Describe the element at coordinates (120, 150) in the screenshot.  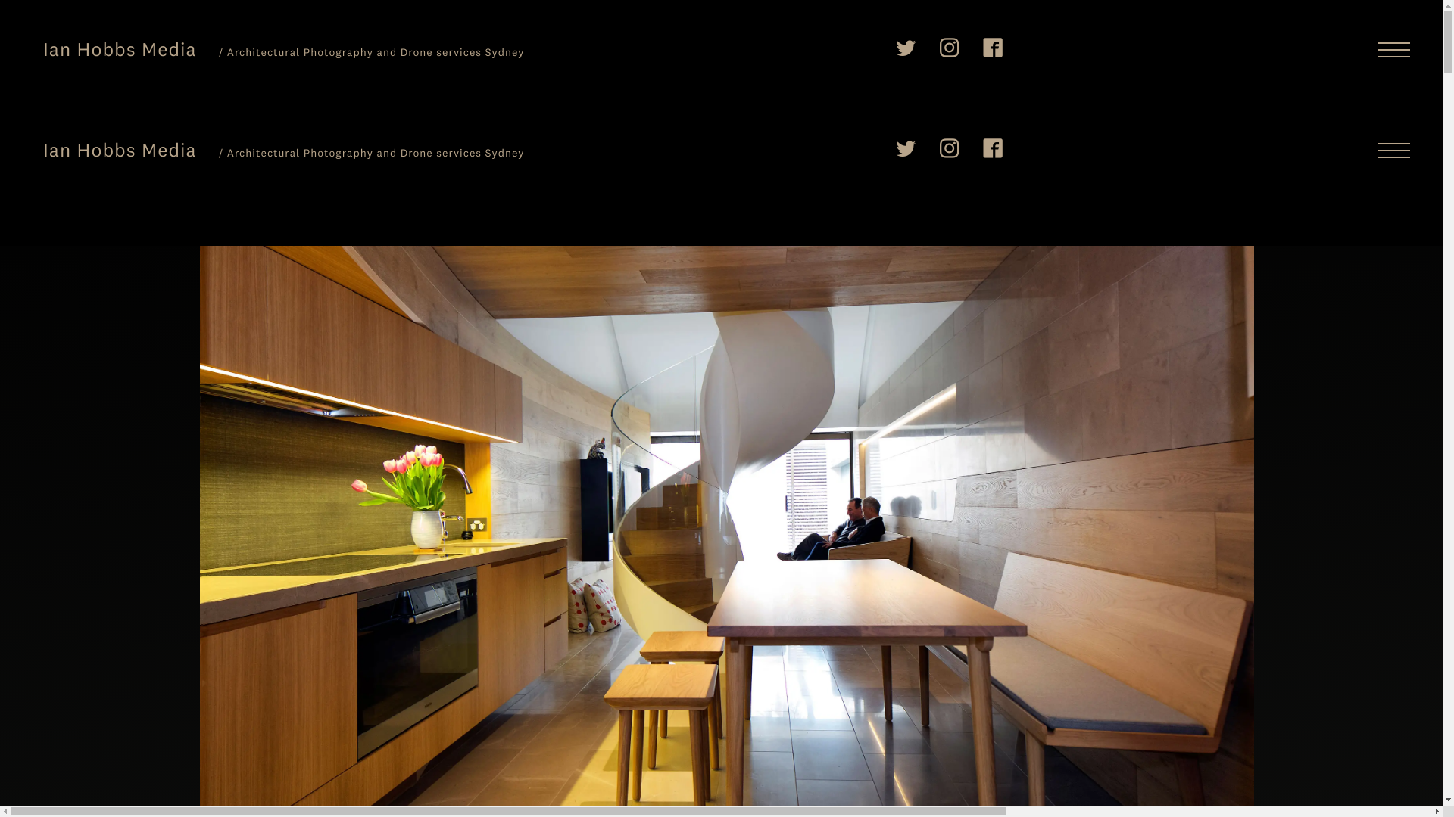
I see `Ian Hobbs Media` at that location.